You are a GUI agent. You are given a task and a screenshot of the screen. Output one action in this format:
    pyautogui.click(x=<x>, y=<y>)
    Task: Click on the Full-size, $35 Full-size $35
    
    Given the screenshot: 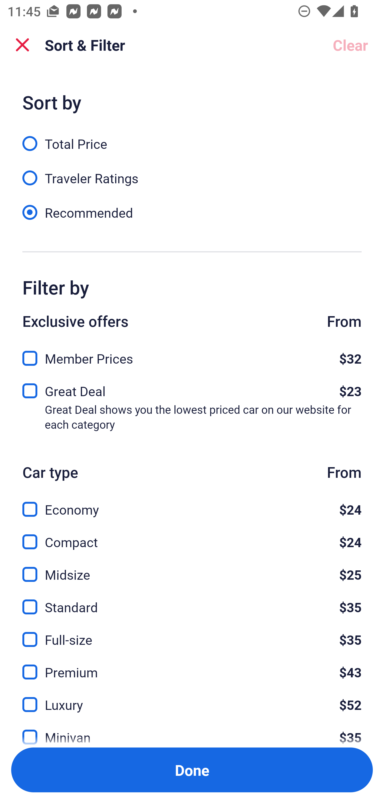 What is the action you would take?
    pyautogui.click(x=192, y=633)
    